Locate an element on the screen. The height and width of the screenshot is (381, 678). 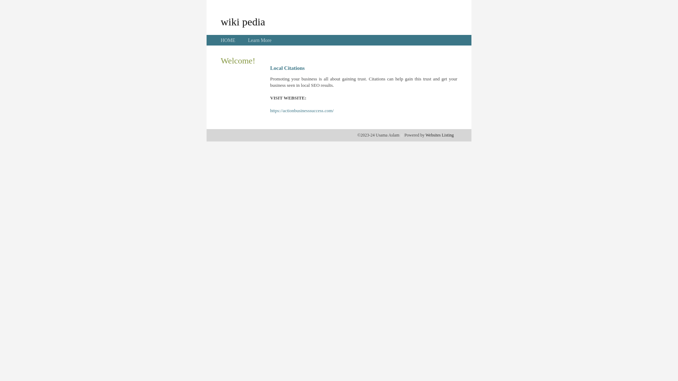
https://actionbusinesssuccess.com/ is located at coordinates (302, 111).